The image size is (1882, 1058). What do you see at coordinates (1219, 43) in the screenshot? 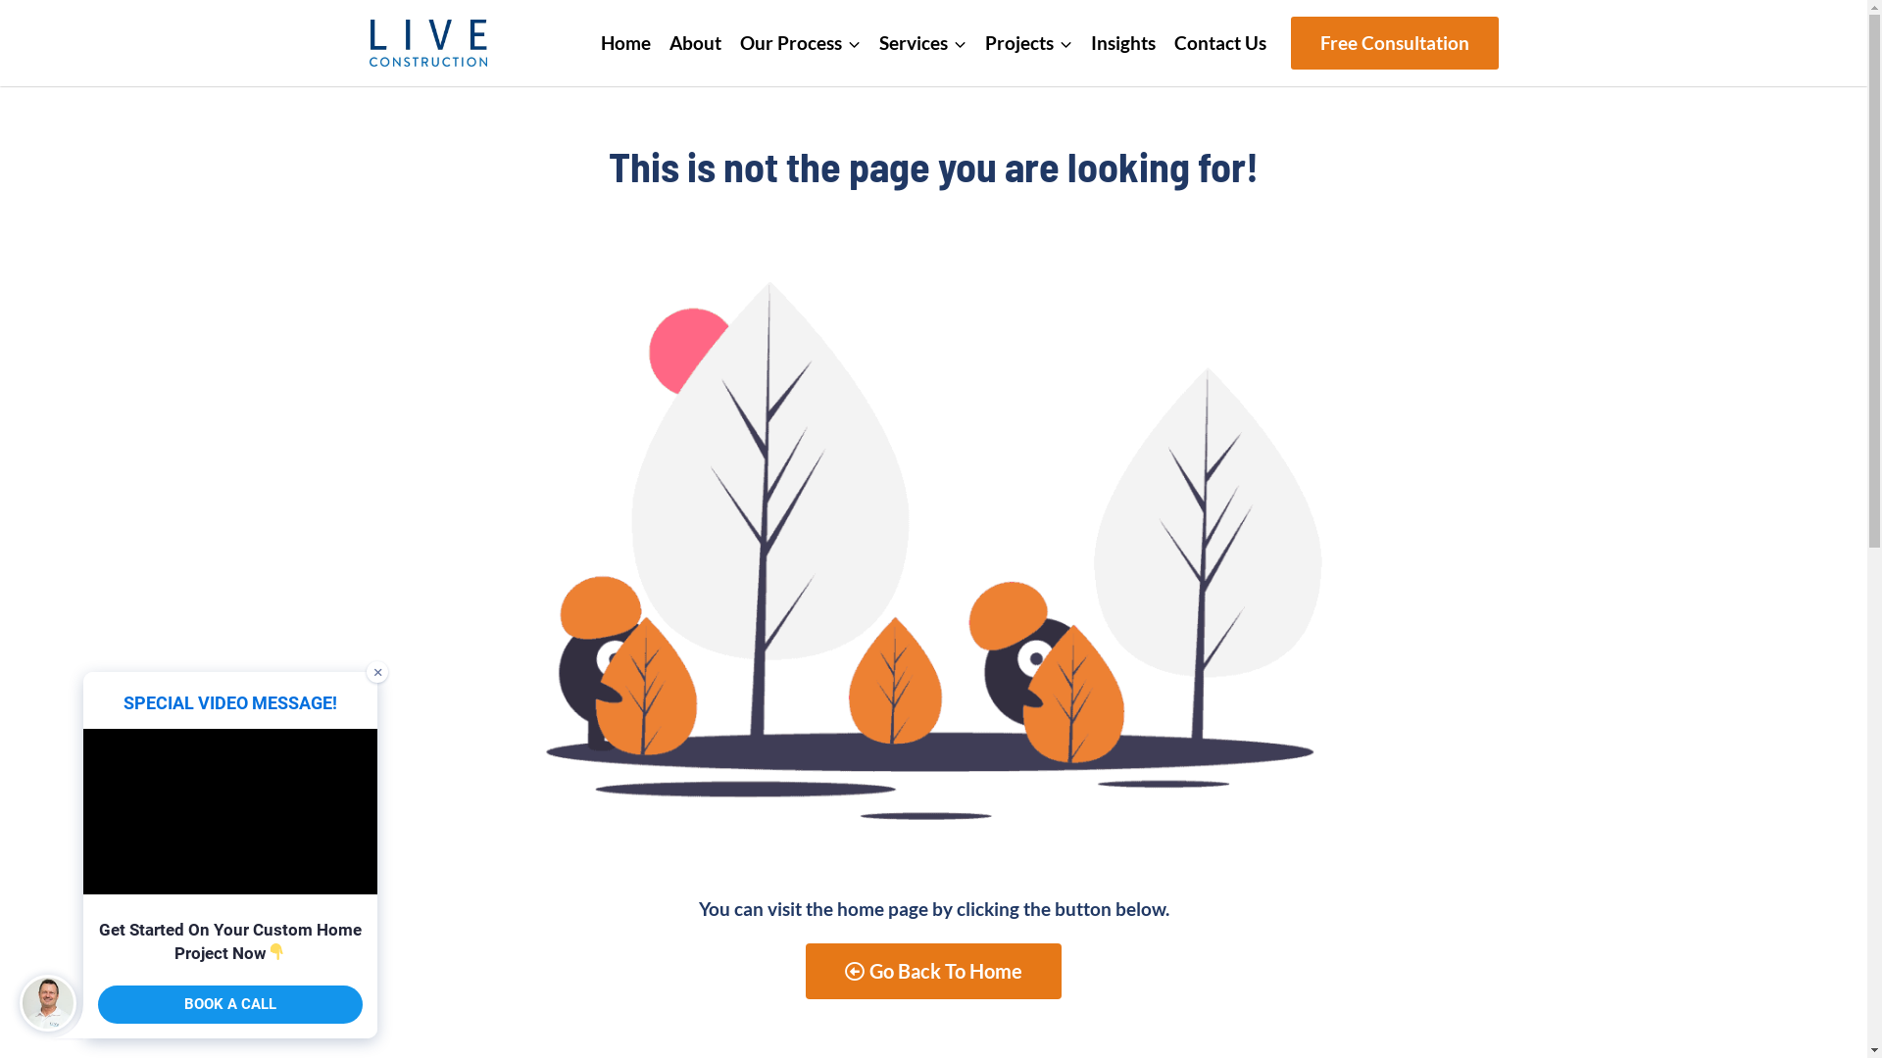
I see `Contact Us` at bounding box center [1219, 43].